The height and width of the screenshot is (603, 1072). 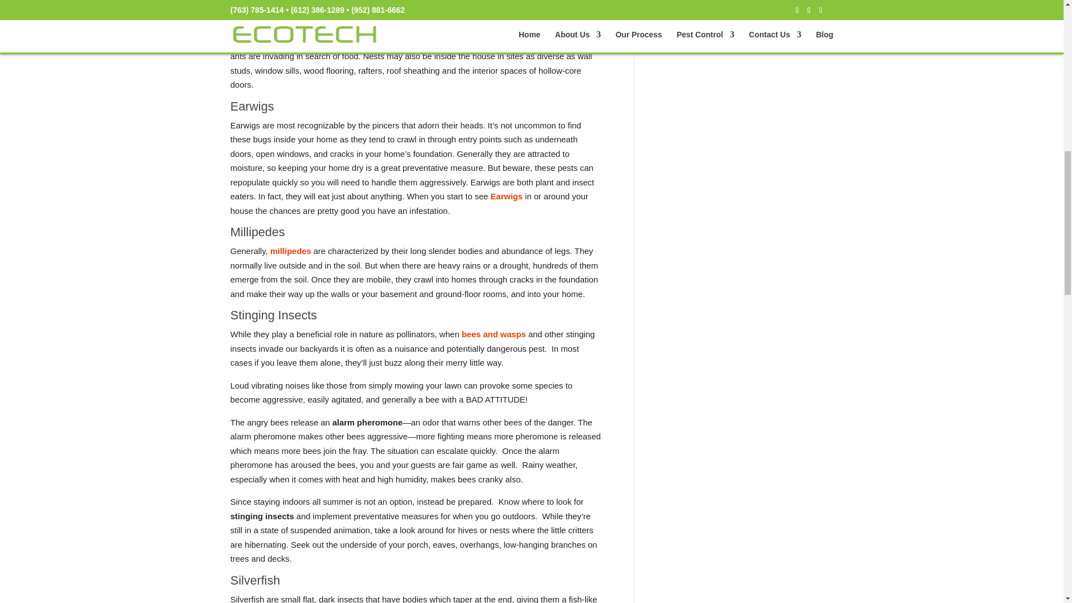 I want to click on millipedes, so click(x=290, y=250).